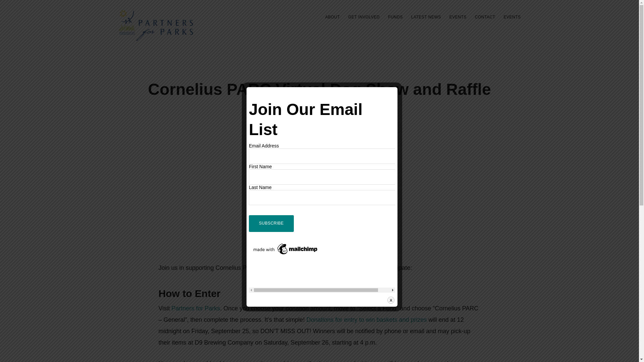  I want to click on Subscribe, so click(271, 223).